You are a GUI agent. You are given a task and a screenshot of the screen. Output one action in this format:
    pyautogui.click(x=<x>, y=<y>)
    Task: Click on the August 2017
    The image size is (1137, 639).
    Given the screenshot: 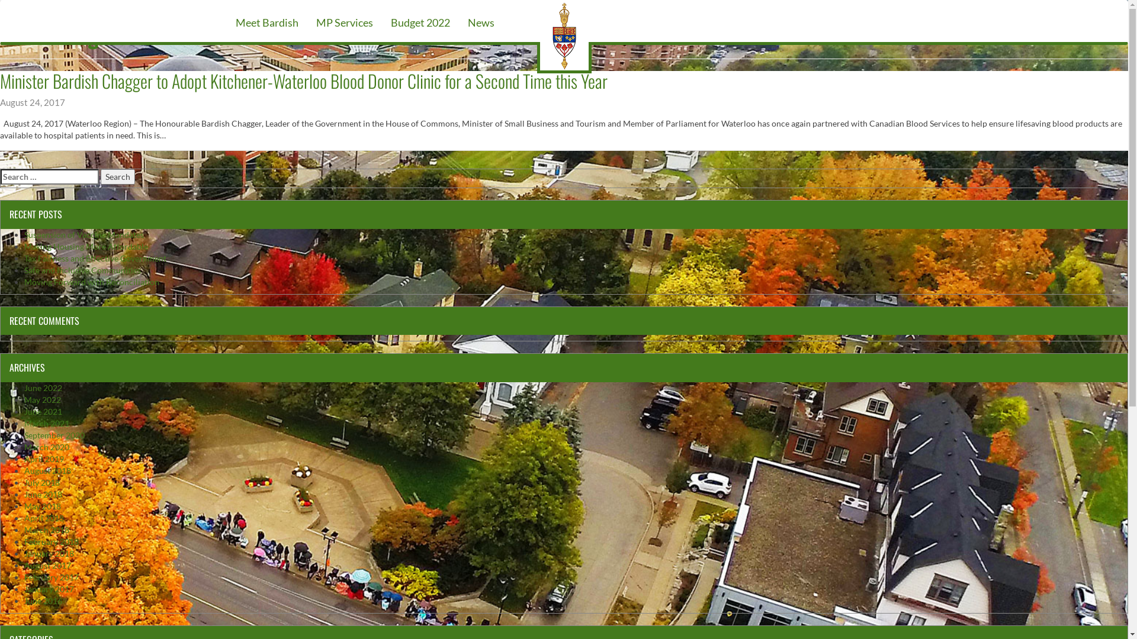 What is the action you would take?
    pyautogui.click(x=47, y=566)
    